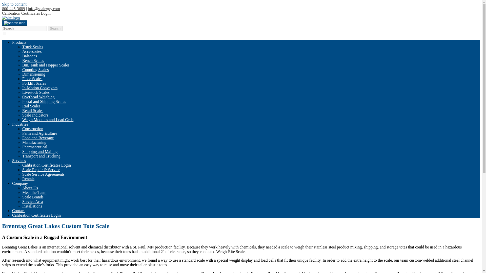 This screenshot has height=273, width=486. Describe the element at coordinates (34, 192) in the screenshot. I see `Meet the Team` at that location.